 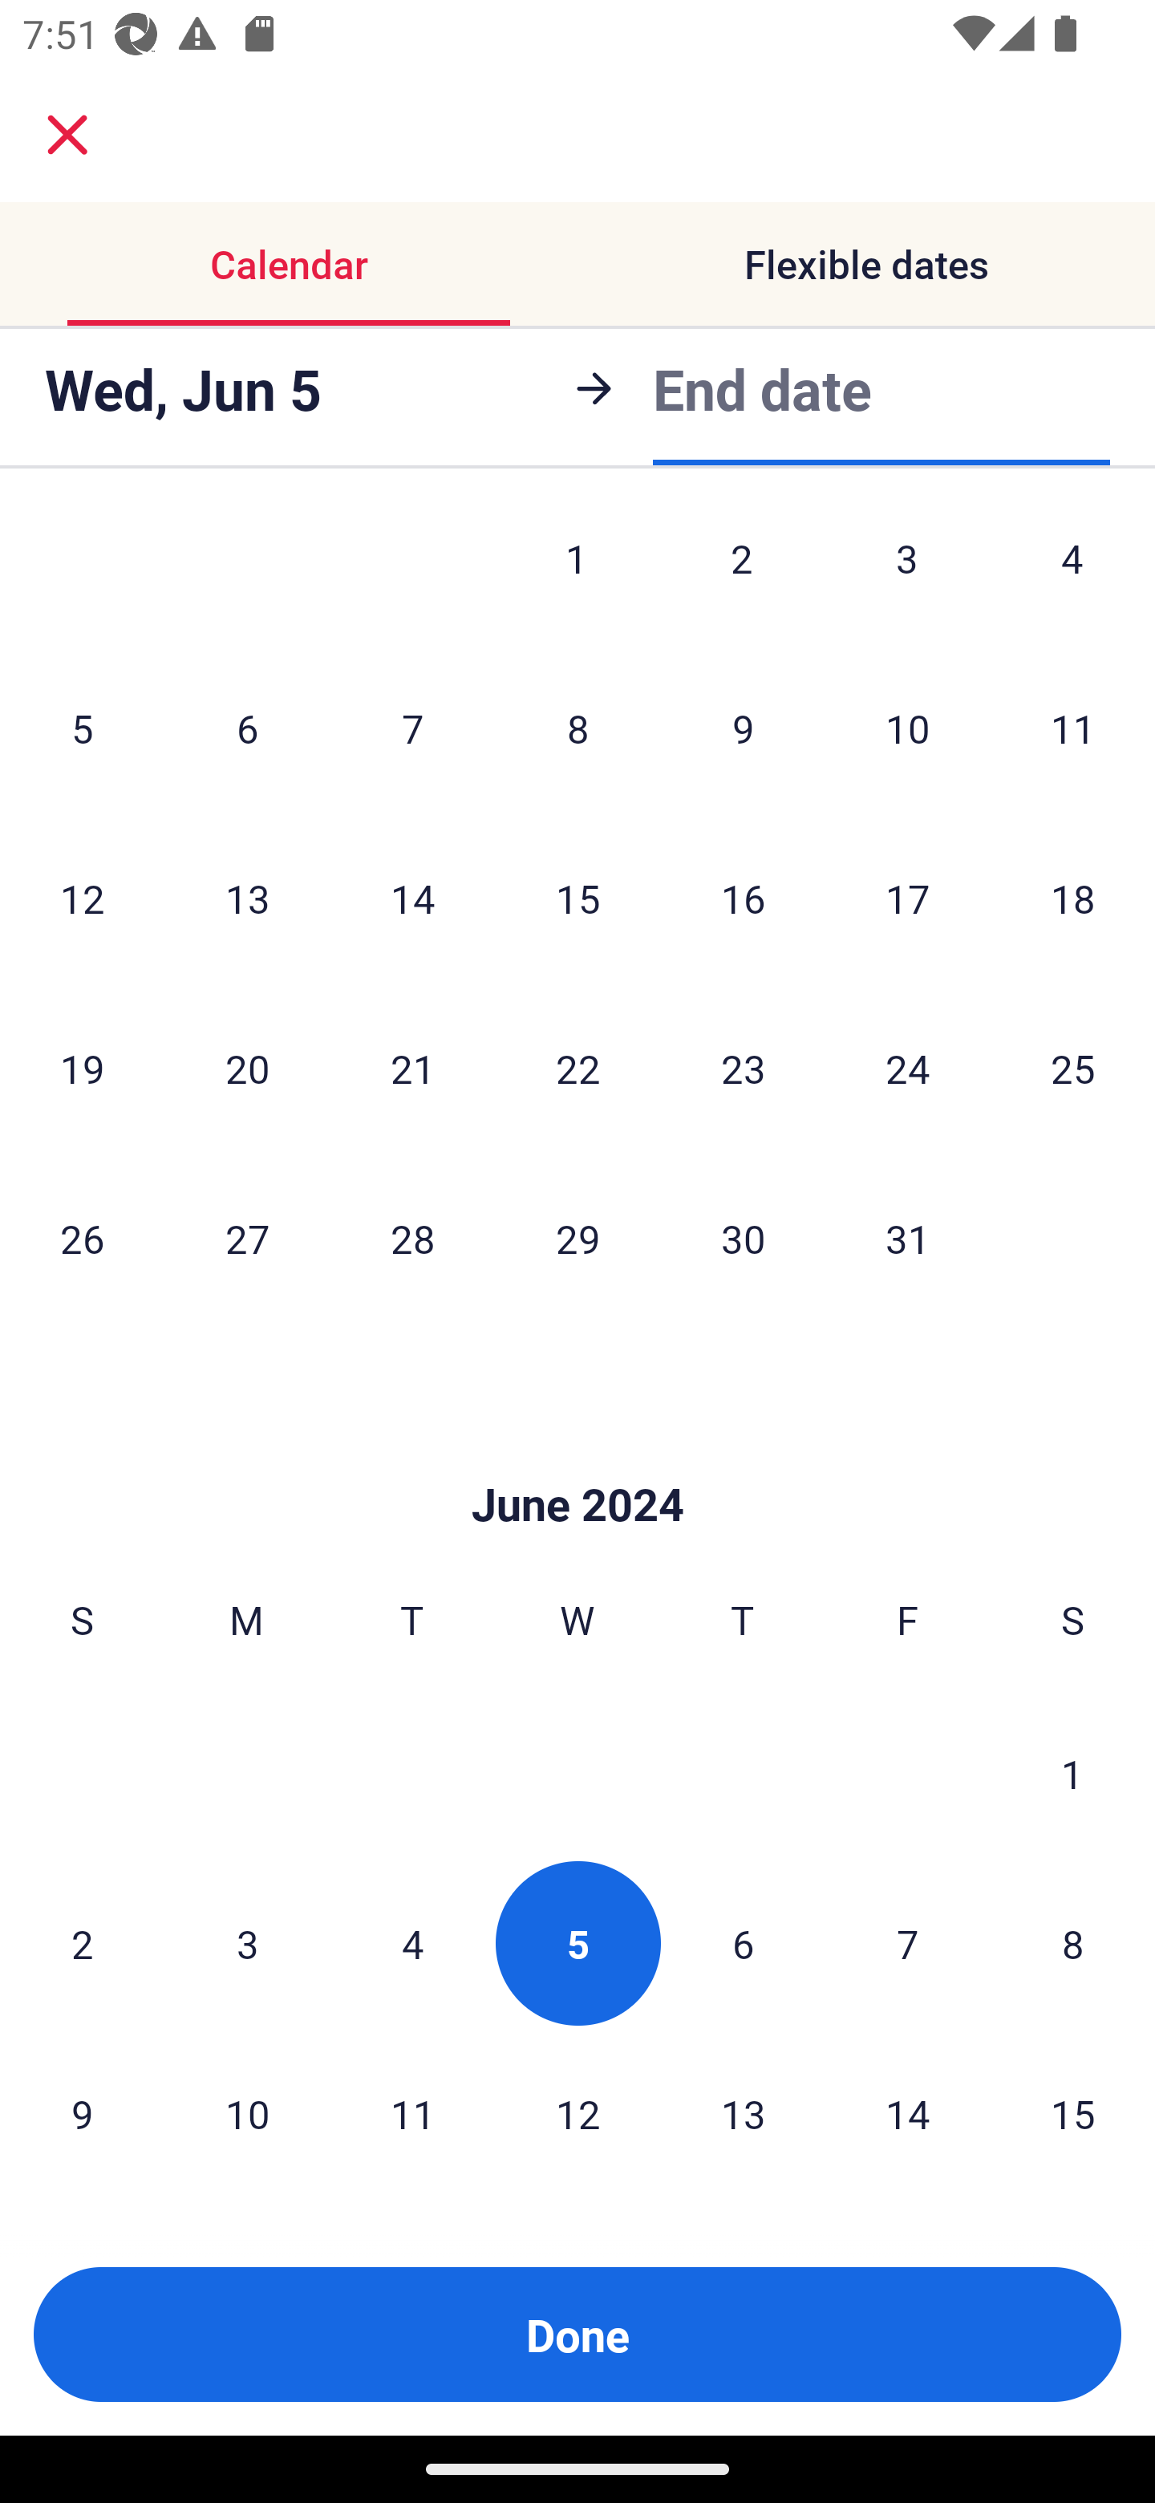 What do you see at coordinates (412, 1943) in the screenshot?
I see `4 Tuesday, June 4, 2024` at bounding box center [412, 1943].